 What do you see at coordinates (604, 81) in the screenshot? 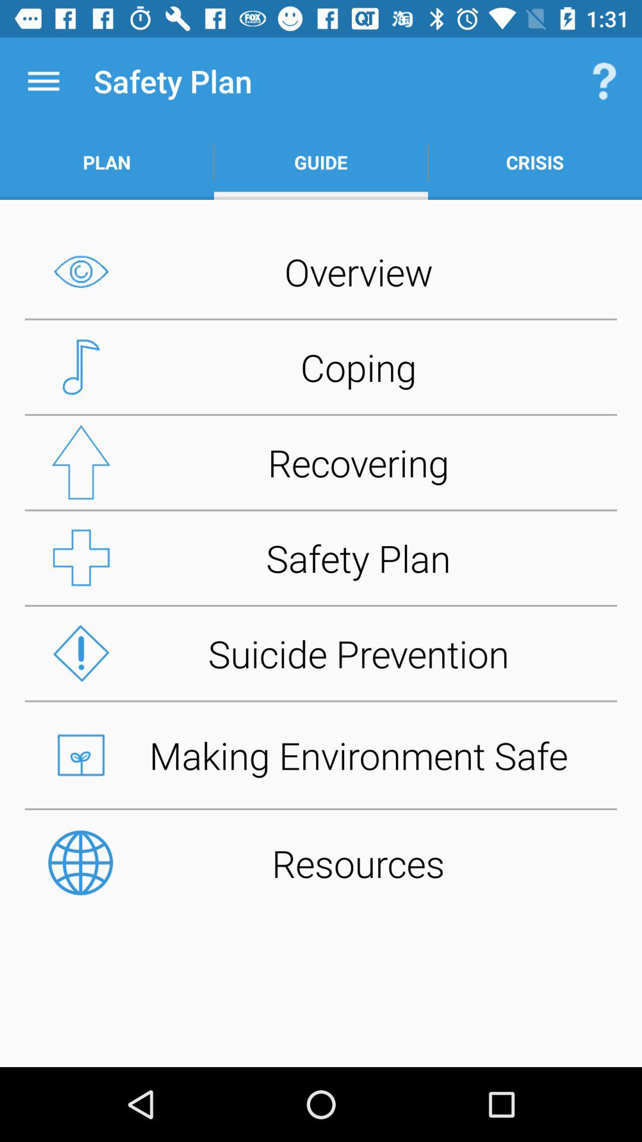
I see `turn on icon to the right of guide item` at bounding box center [604, 81].